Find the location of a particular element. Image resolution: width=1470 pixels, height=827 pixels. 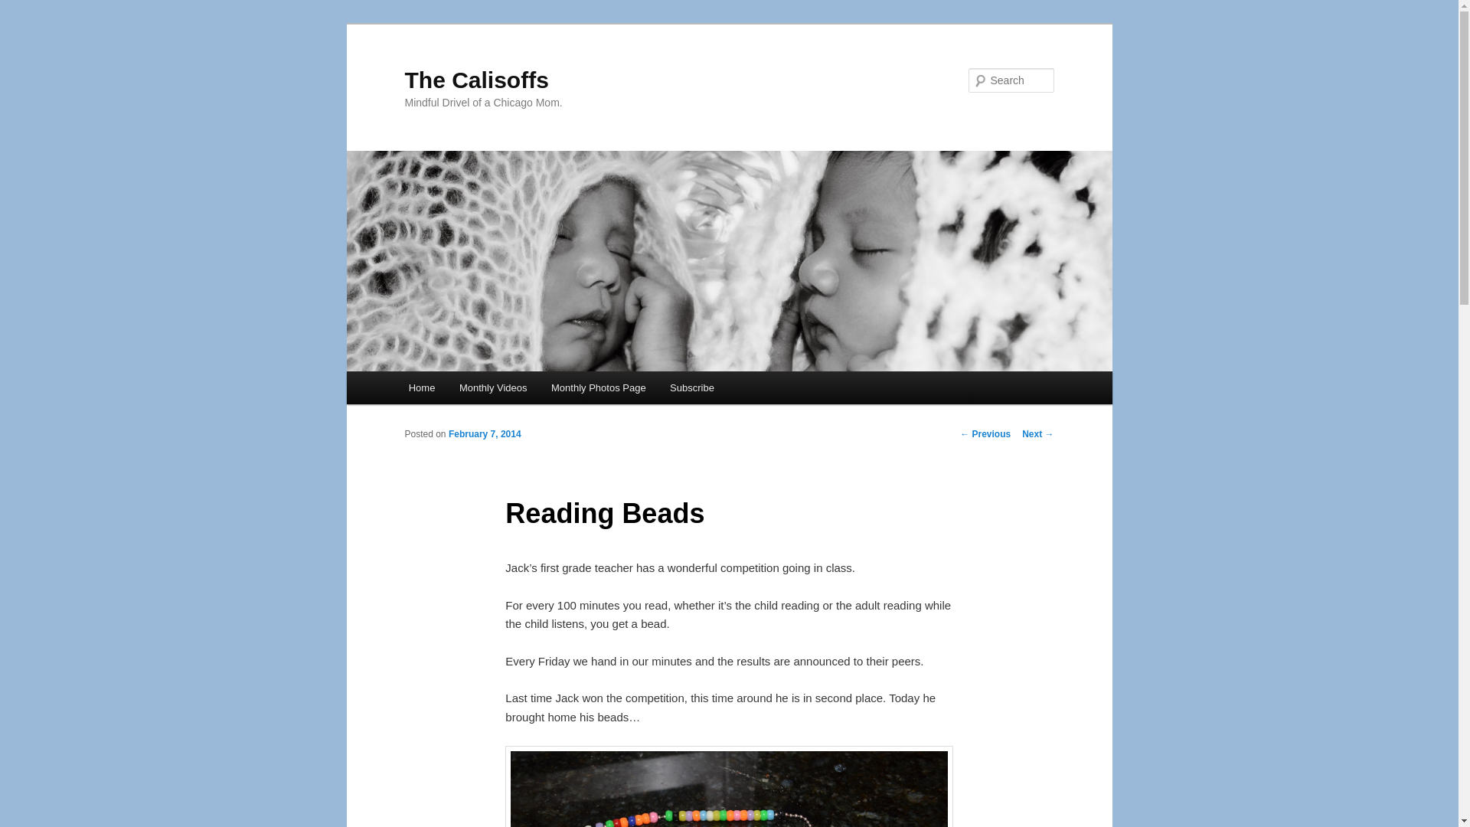

The Calisoffs is located at coordinates (476, 80).